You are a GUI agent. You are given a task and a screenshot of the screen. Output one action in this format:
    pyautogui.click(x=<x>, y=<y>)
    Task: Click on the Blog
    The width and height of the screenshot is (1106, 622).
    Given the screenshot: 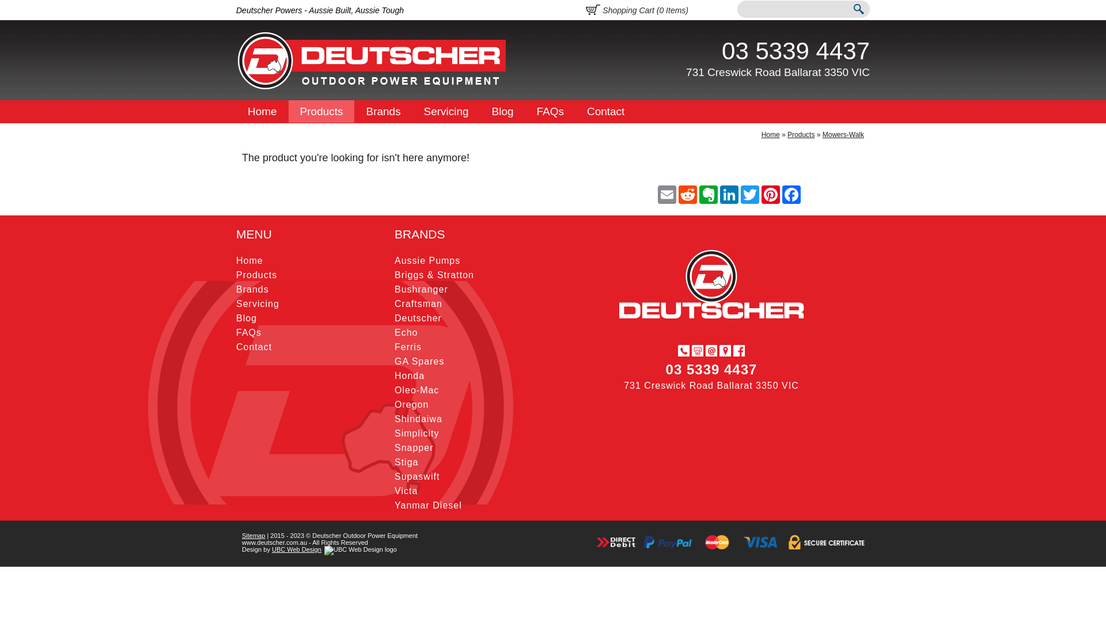 What is the action you would take?
    pyautogui.click(x=247, y=318)
    